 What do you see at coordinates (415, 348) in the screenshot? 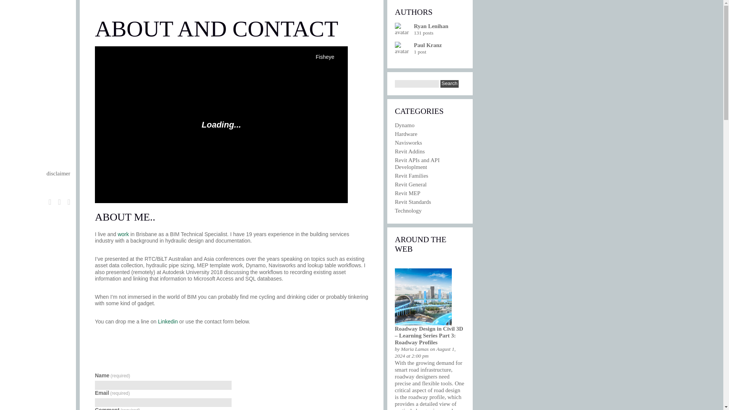
I see `autodeskblog.wpengine.com` at bounding box center [415, 348].